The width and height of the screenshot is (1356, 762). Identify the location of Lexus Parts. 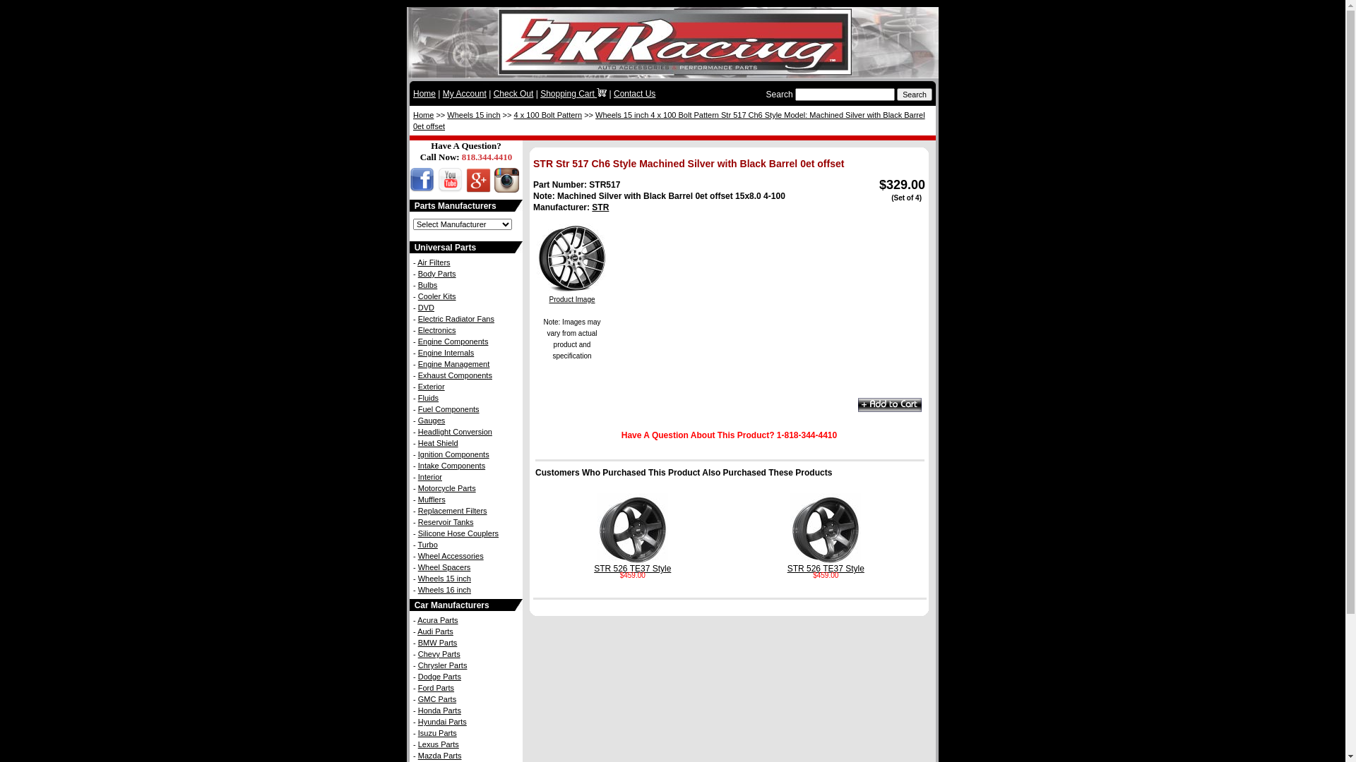
(439, 744).